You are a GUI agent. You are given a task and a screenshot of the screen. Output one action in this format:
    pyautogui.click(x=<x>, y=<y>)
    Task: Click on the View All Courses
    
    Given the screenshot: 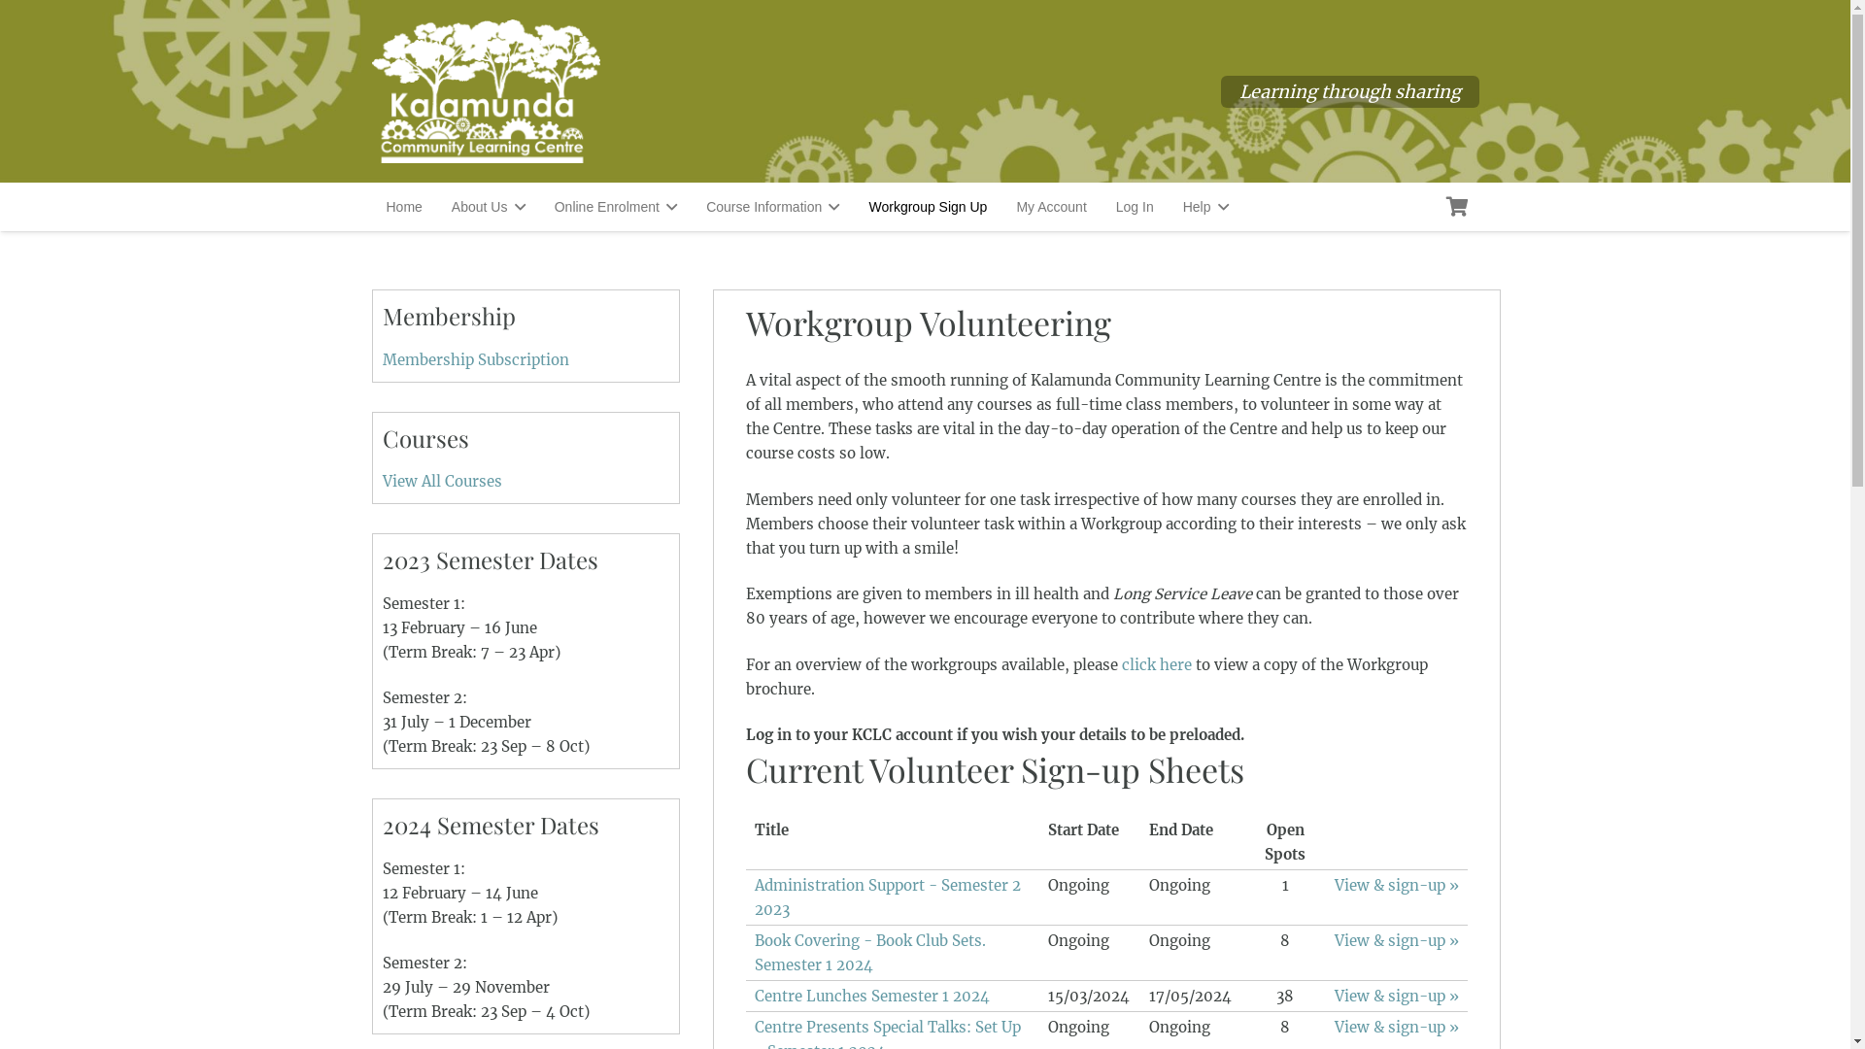 What is the action you would take?
    pyautogui.click(x=443, y=482)
    